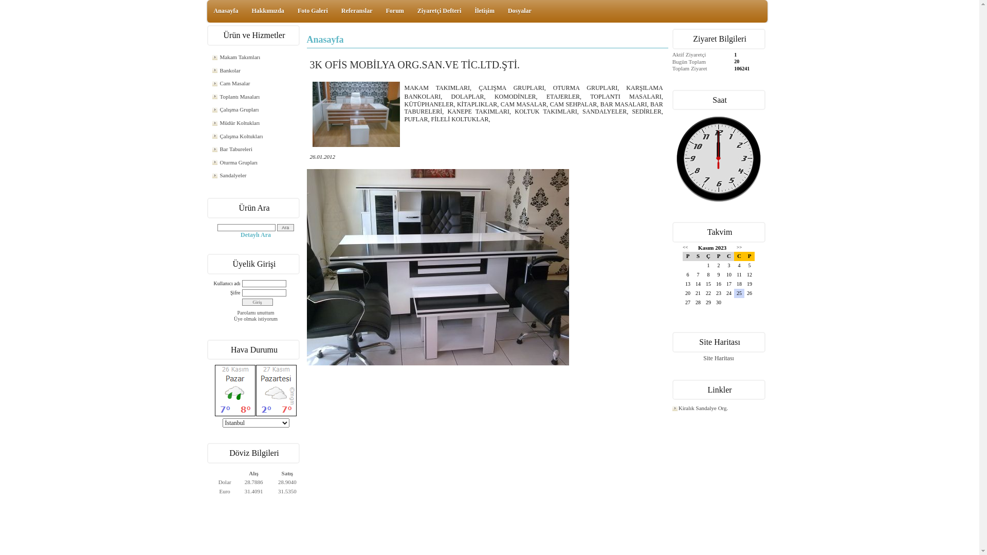 The height and width of the screenshot is (555, 987). I want to click on <<, so click(685, 247).